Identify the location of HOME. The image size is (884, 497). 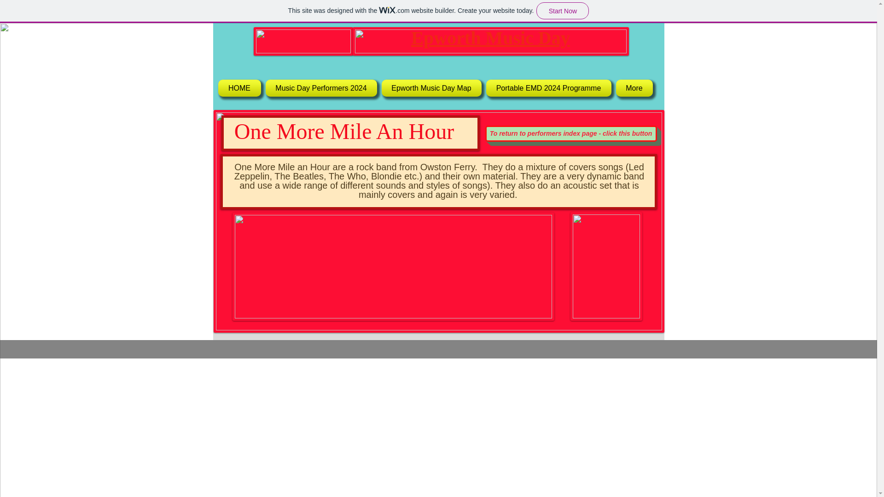
(241, 87).